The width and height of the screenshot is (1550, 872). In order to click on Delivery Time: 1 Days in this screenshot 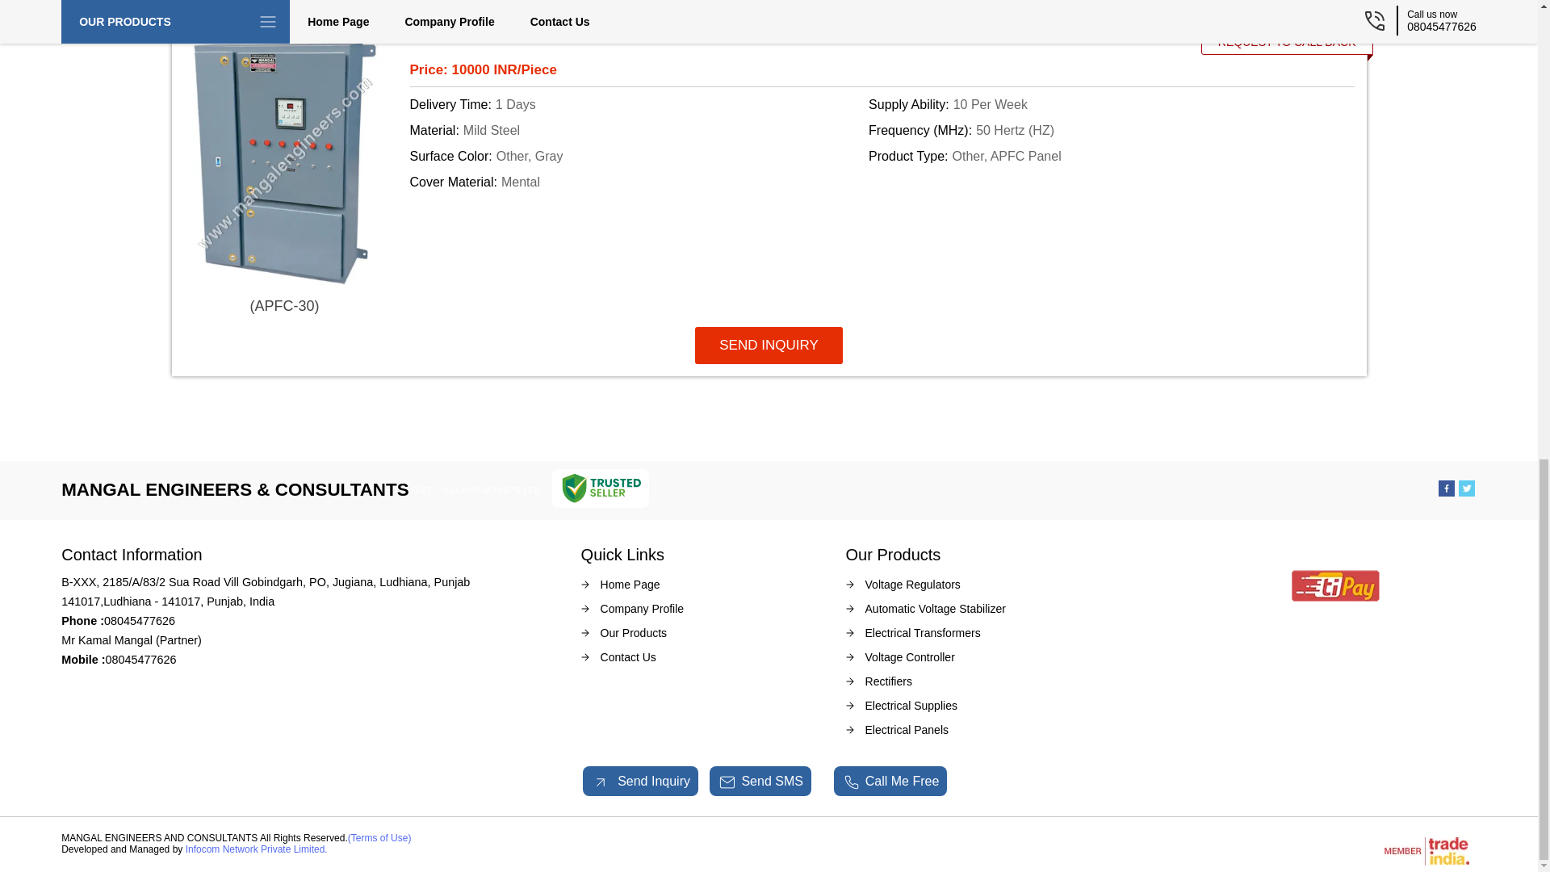, I will do `click(636, 104)`.